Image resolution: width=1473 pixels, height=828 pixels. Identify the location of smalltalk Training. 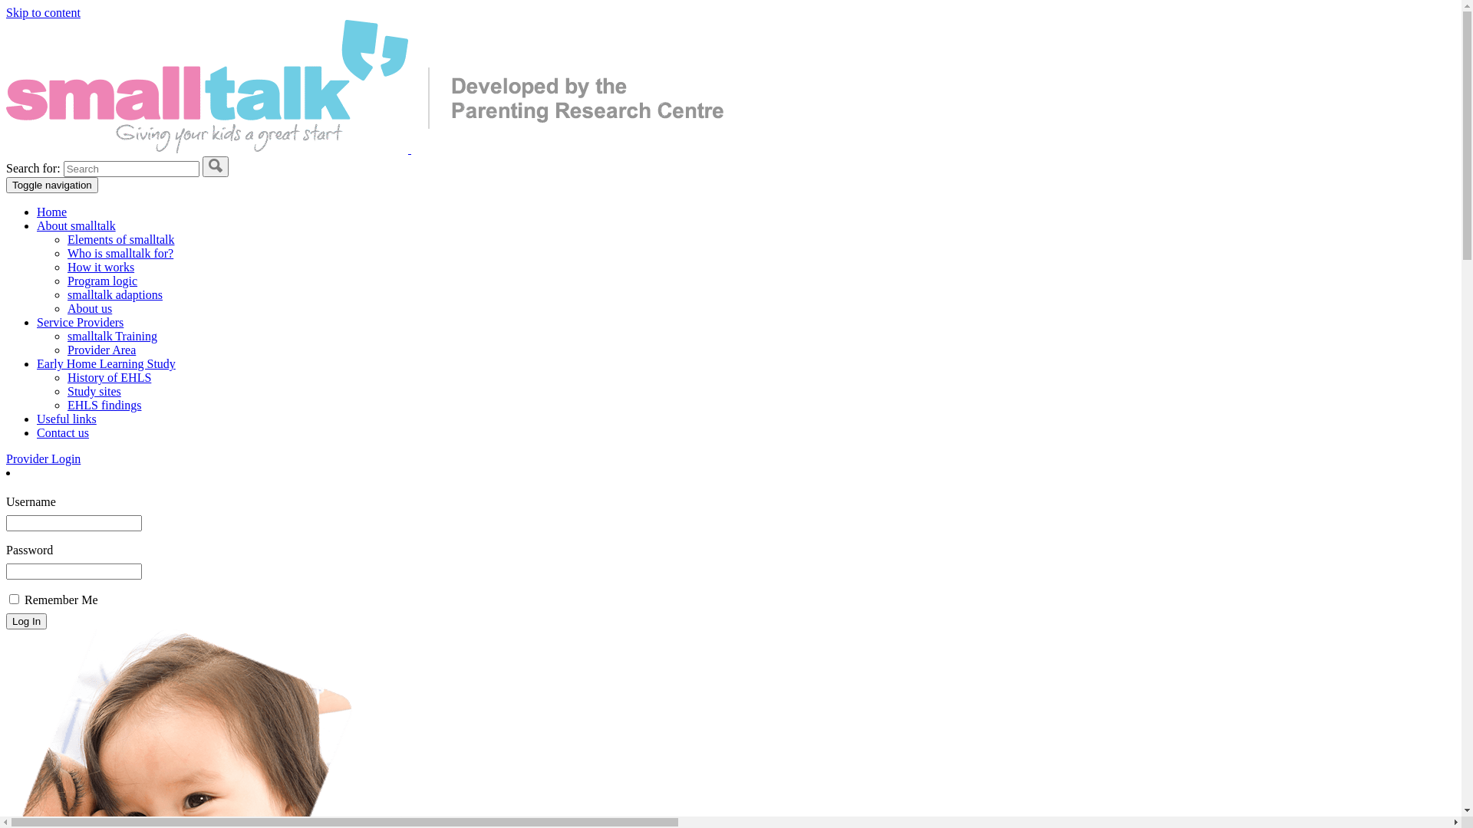
(112, 336).